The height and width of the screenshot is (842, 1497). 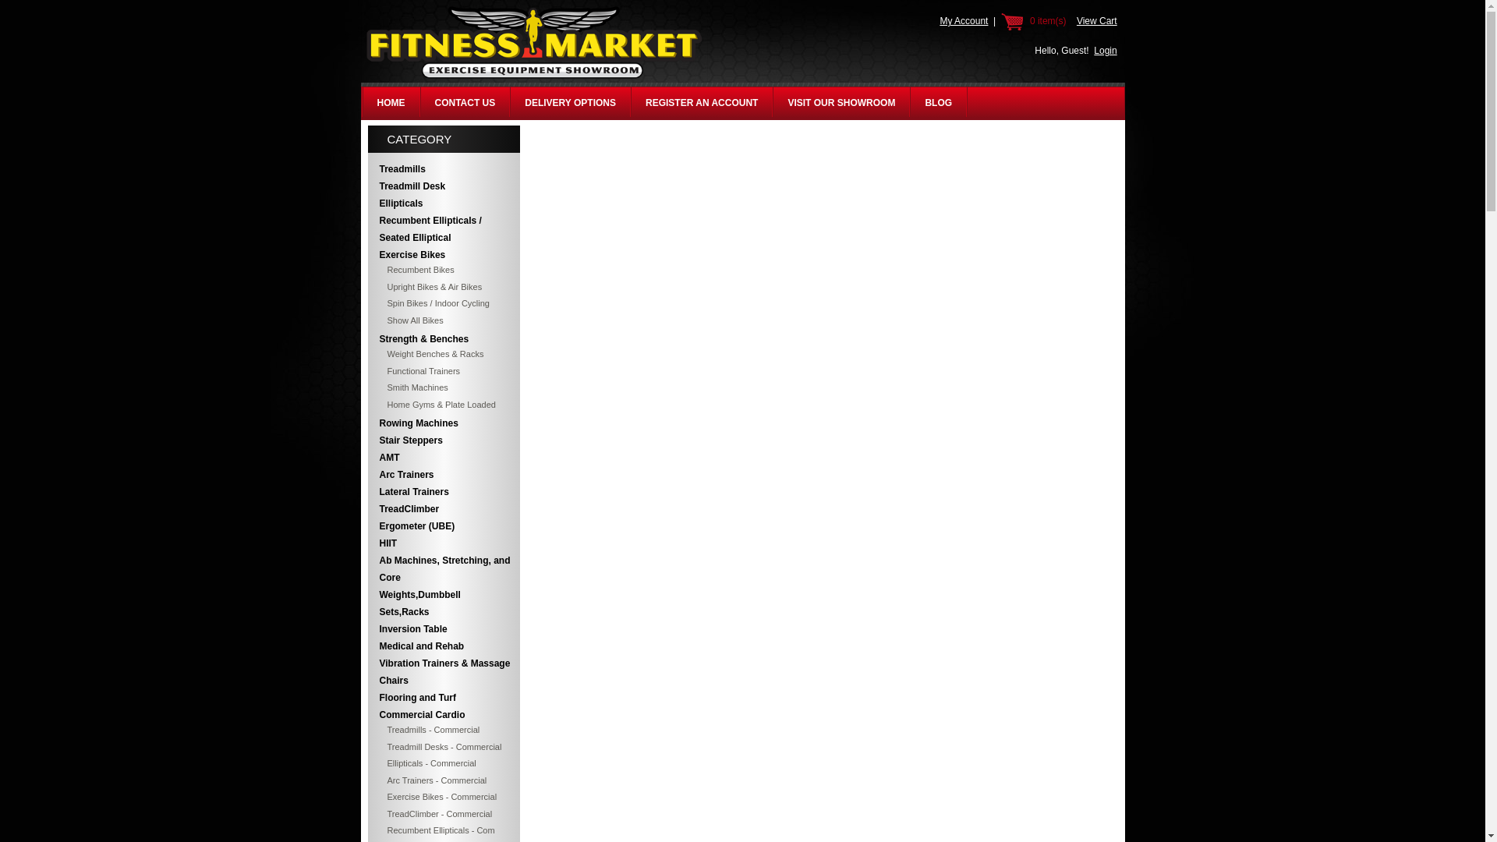 I want to click on View Cart, so click(x=1096, y=20).